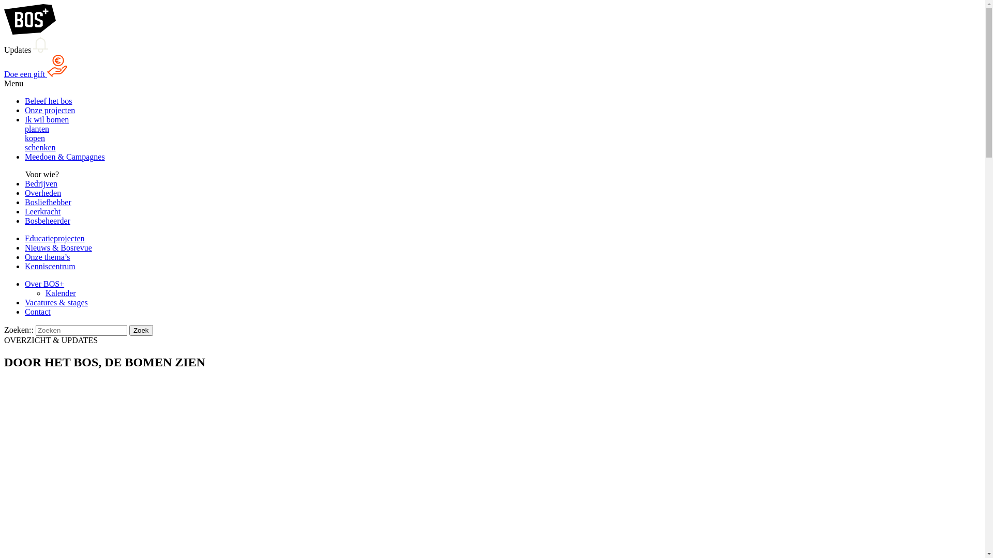 This screenshot has height=558, width=993. I want to click on Educatieprojecten, so click(55, 239).